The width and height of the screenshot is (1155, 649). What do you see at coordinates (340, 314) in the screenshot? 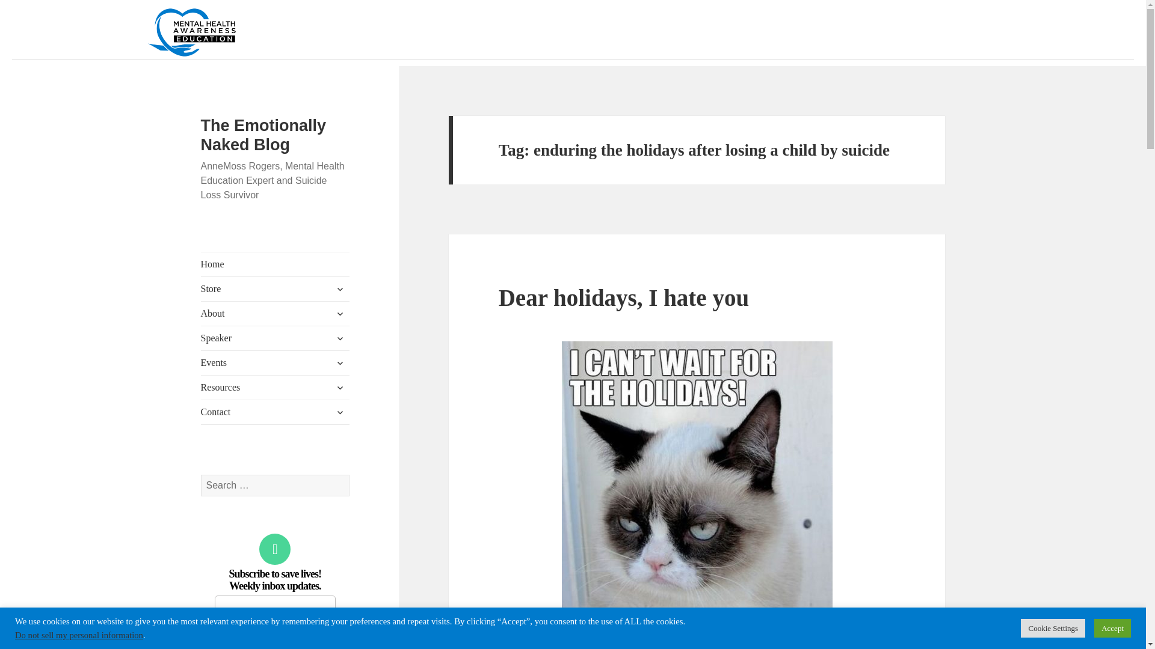
I see `expand child menu` at bounding box center [340, 314].